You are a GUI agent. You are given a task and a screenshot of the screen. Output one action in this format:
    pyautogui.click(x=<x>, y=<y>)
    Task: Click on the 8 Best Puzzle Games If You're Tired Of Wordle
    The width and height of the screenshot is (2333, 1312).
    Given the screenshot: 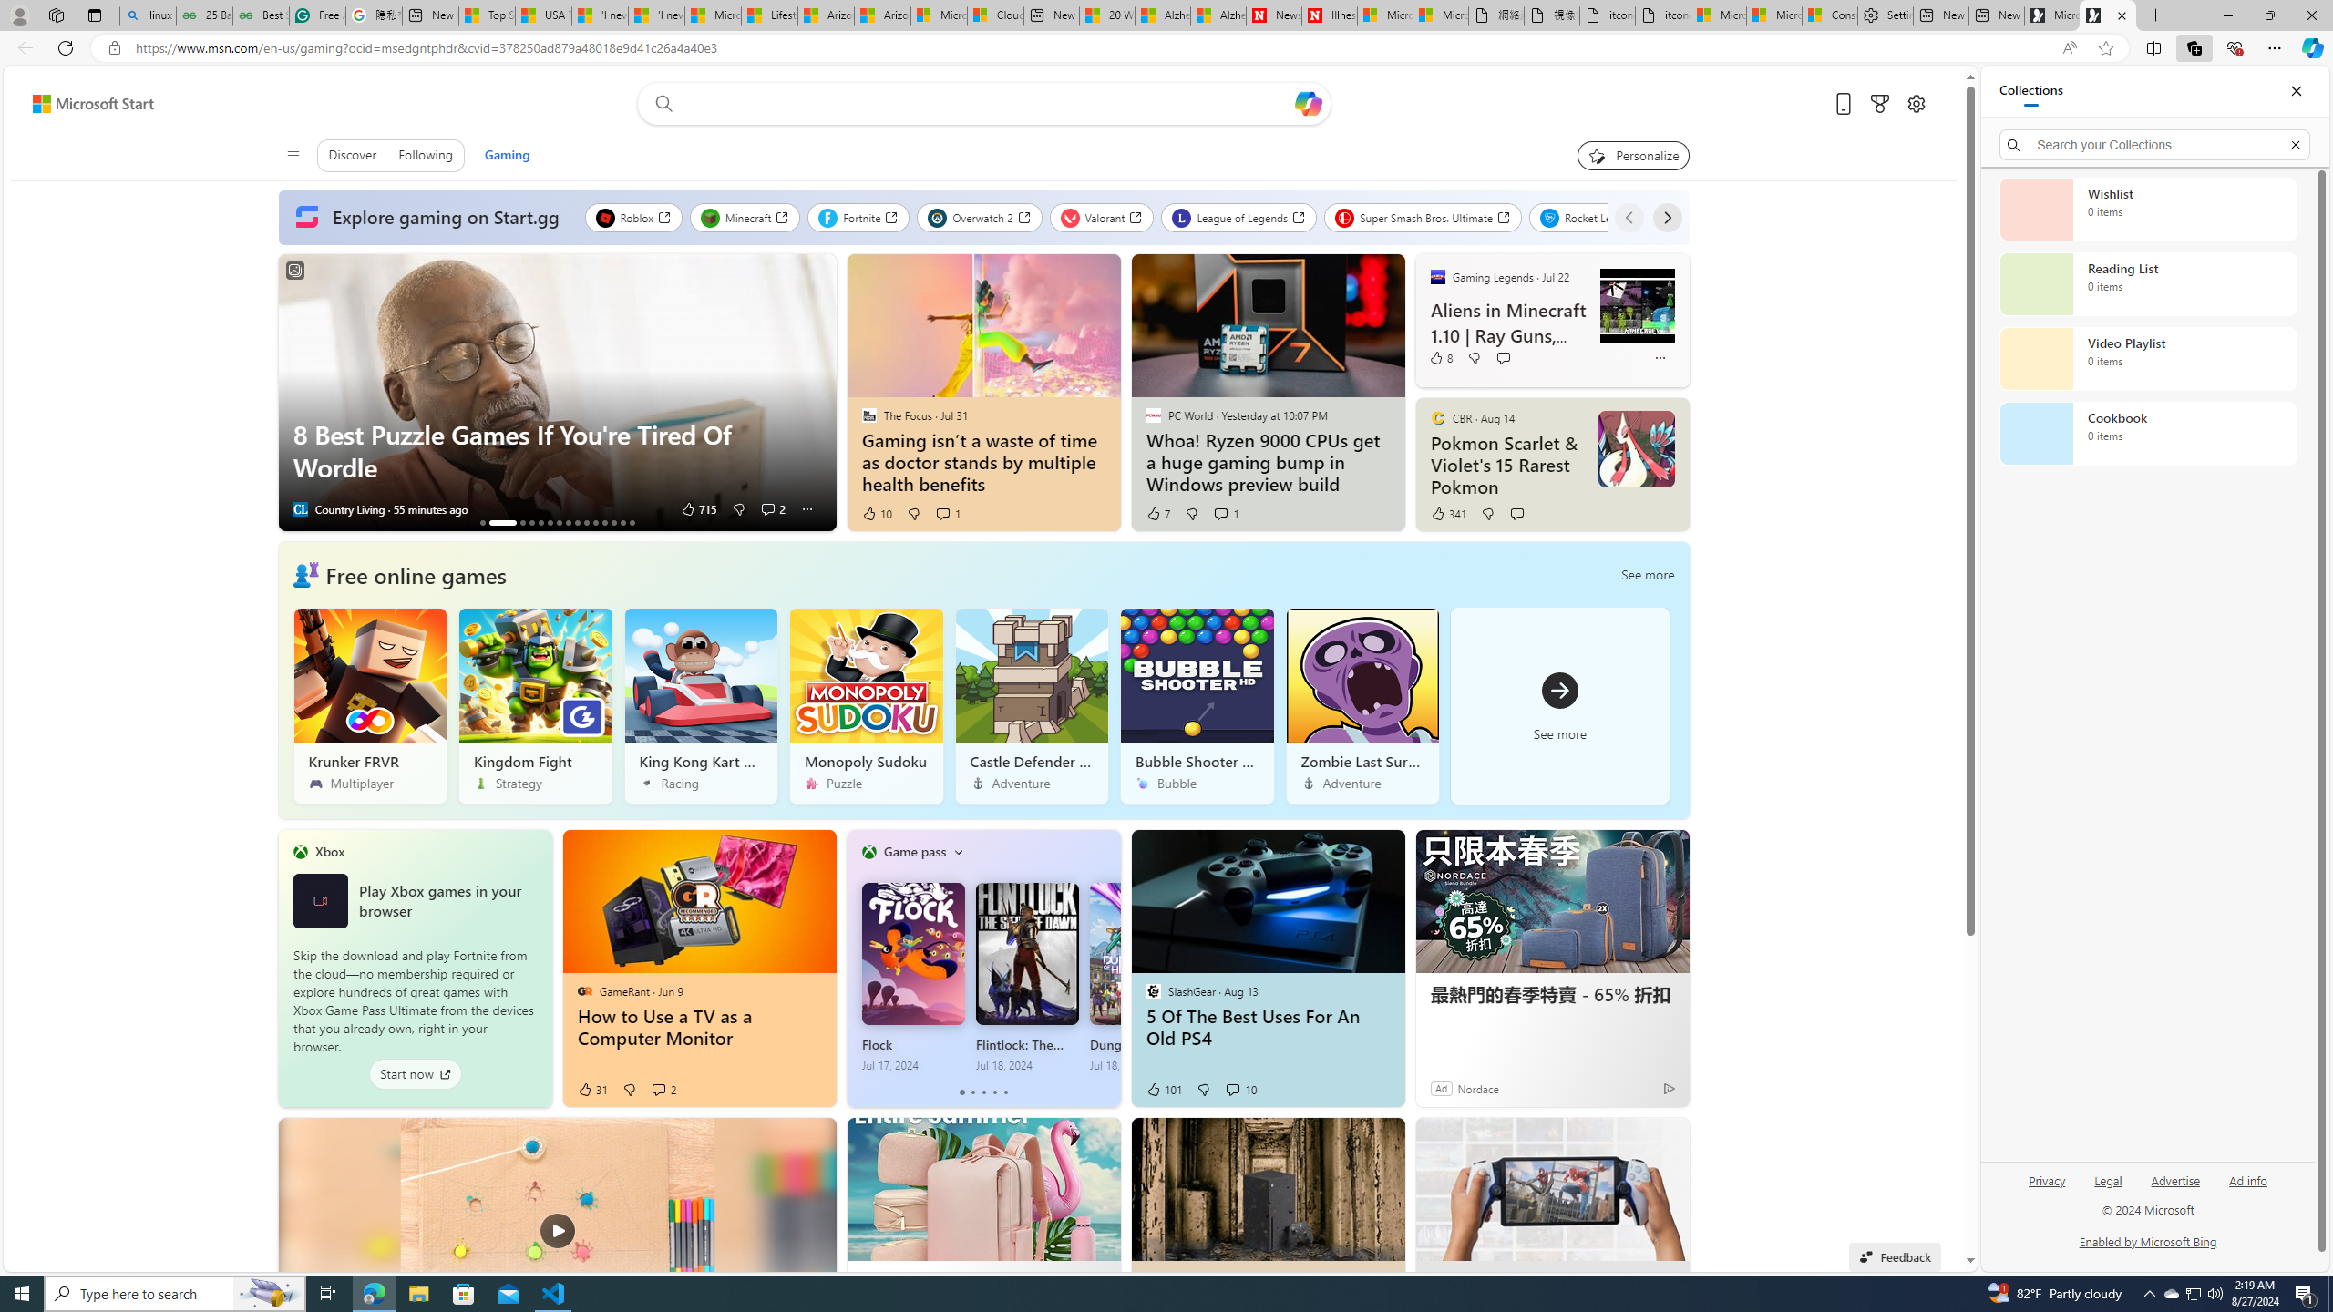 What is the action you would take?
    pyautogui.click(x=501, y=523)
    